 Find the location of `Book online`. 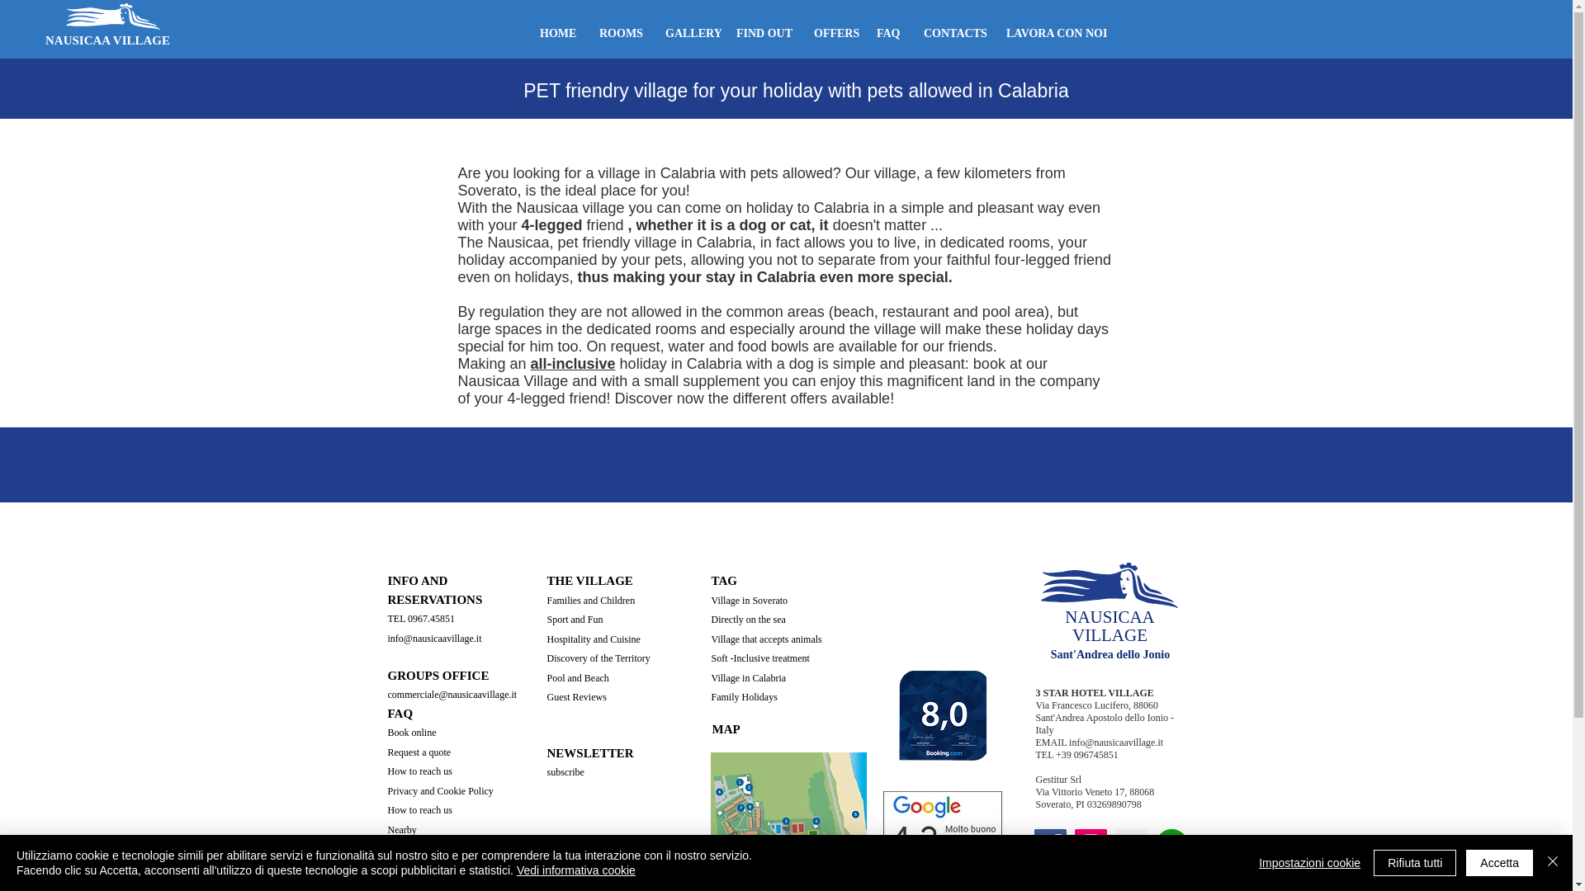

Book online is located at coordinates (413, 731).